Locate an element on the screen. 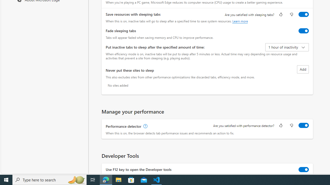  Add site to never put these sites to sleep list is located at coordinates (303, 69).